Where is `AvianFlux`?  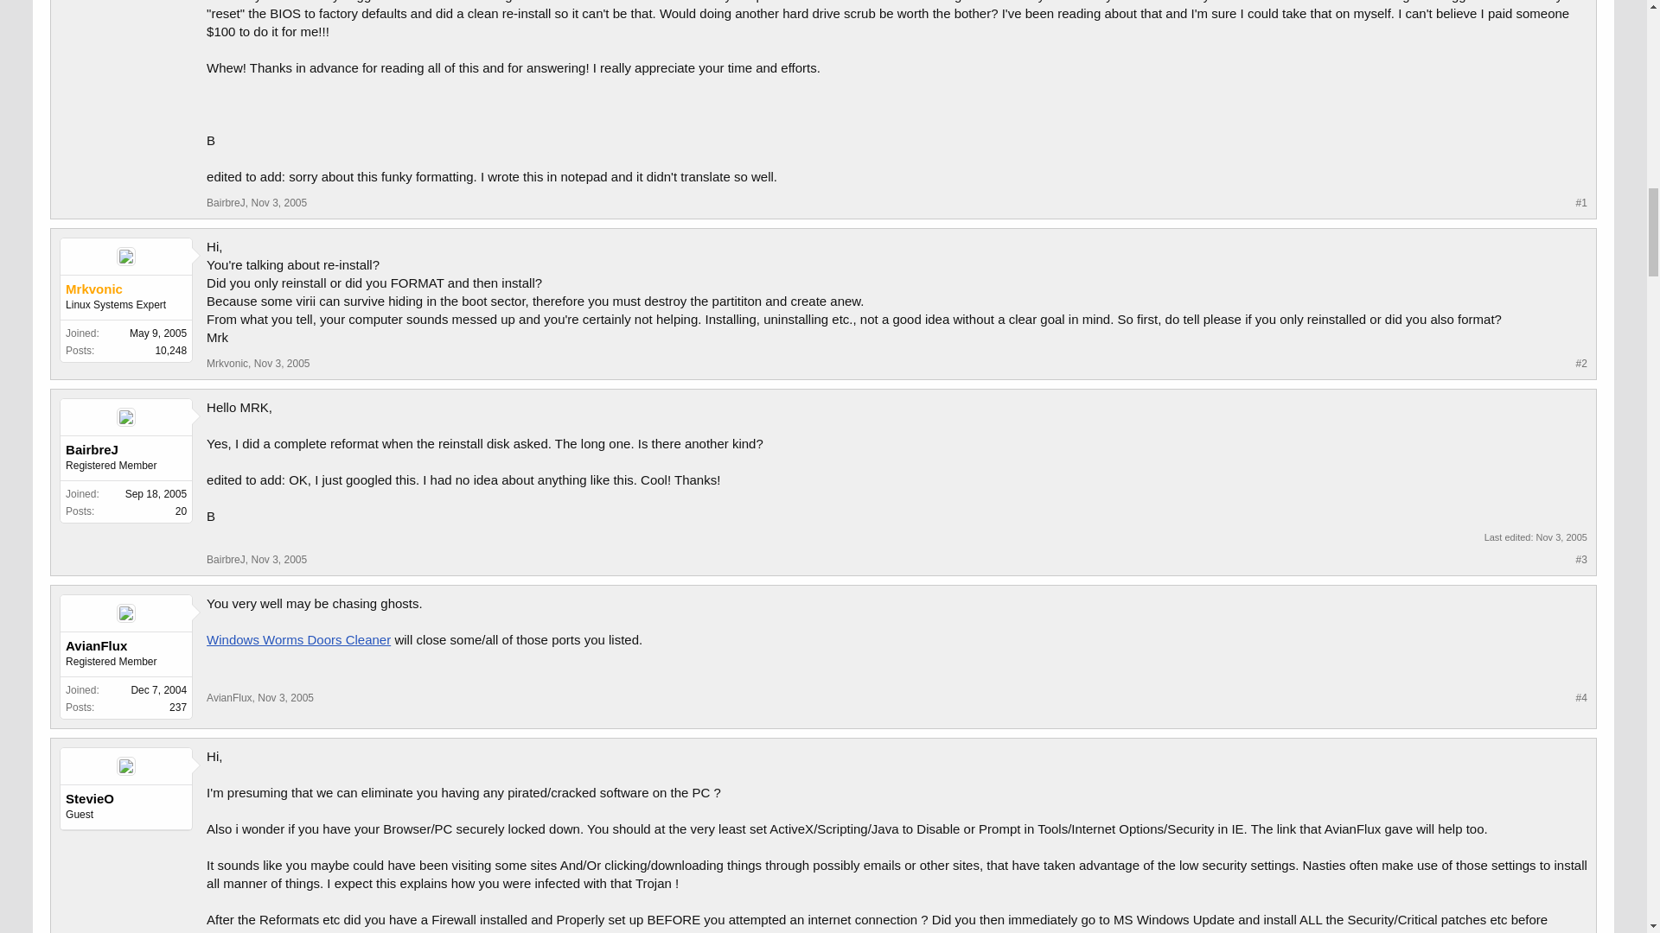 AvianFlux is located at coordinates (228, 698).